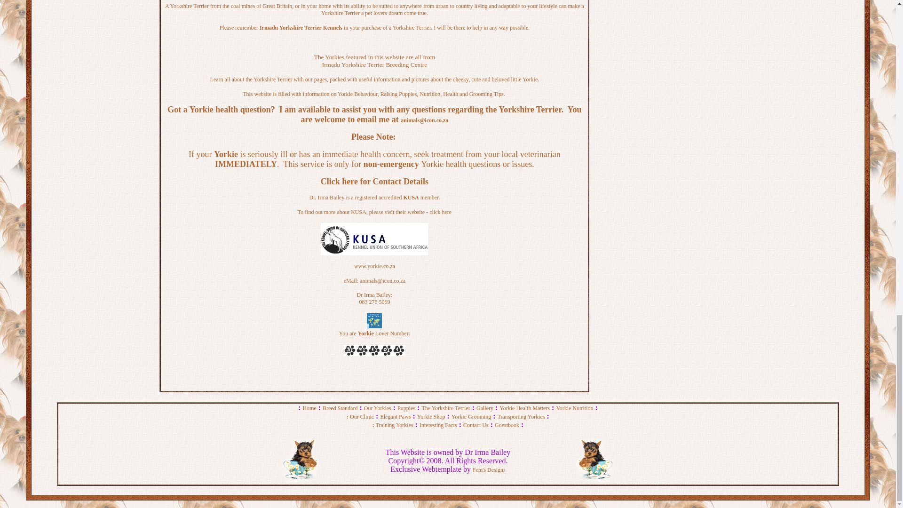 The width and height of the screenshot is (903, 508). What do you see at coordinates (521, 417) in the screenshot?
I see `Transporting Yorkies` at bounding box center [521, 417].